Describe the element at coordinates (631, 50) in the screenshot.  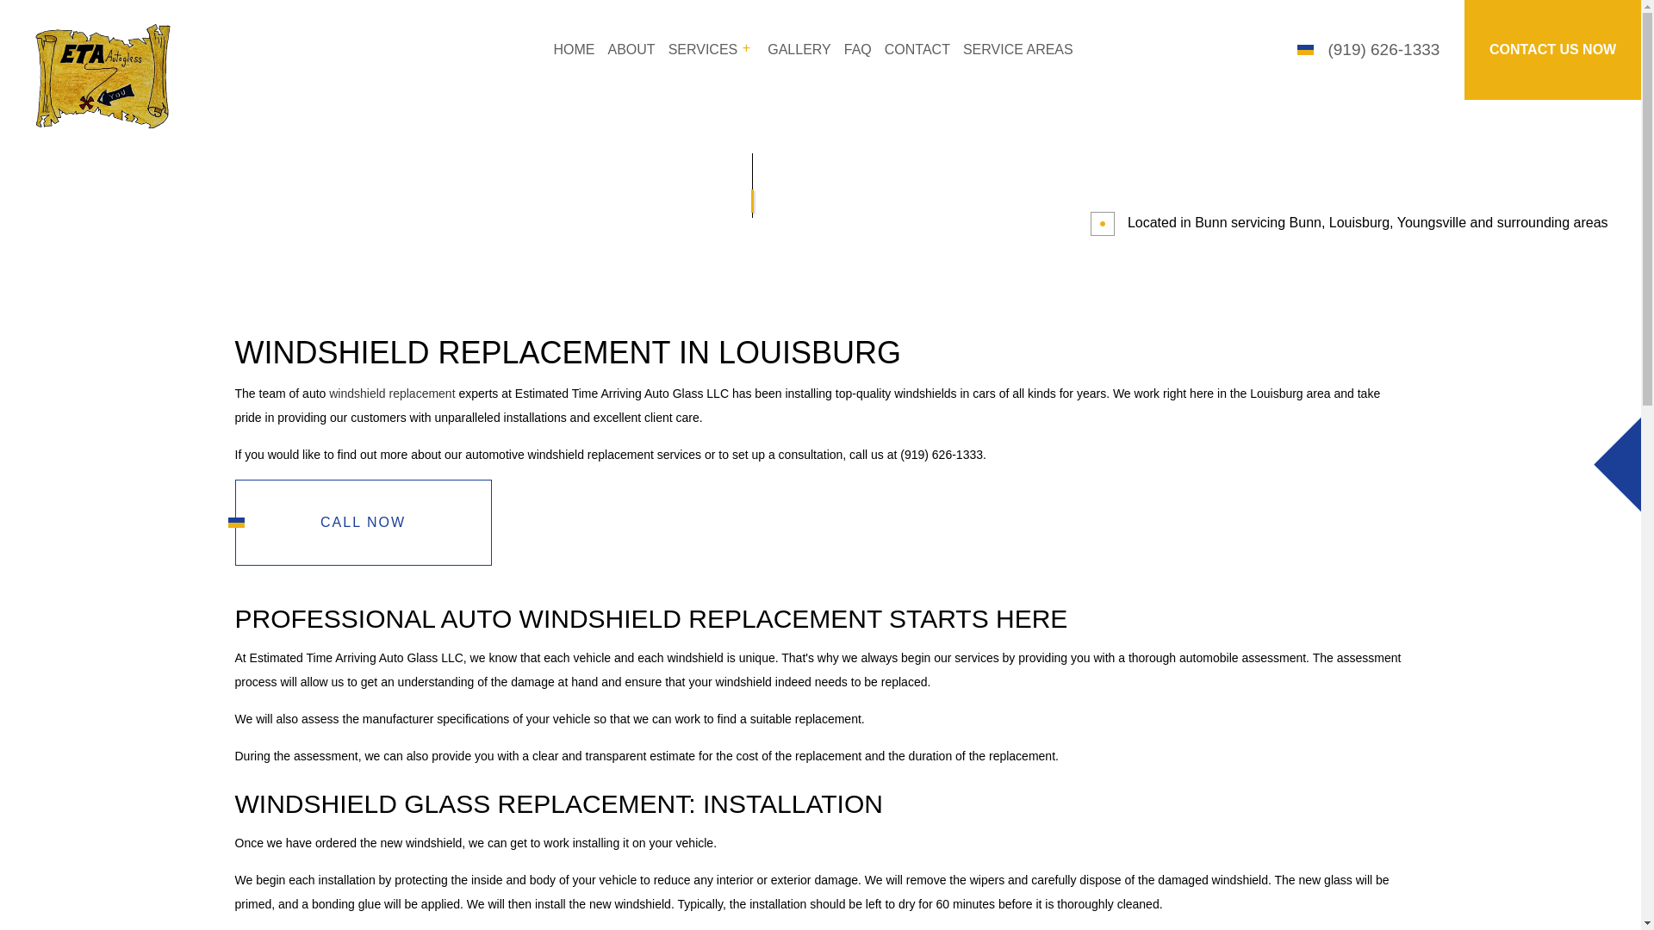
I see `ABOUT` at that location.